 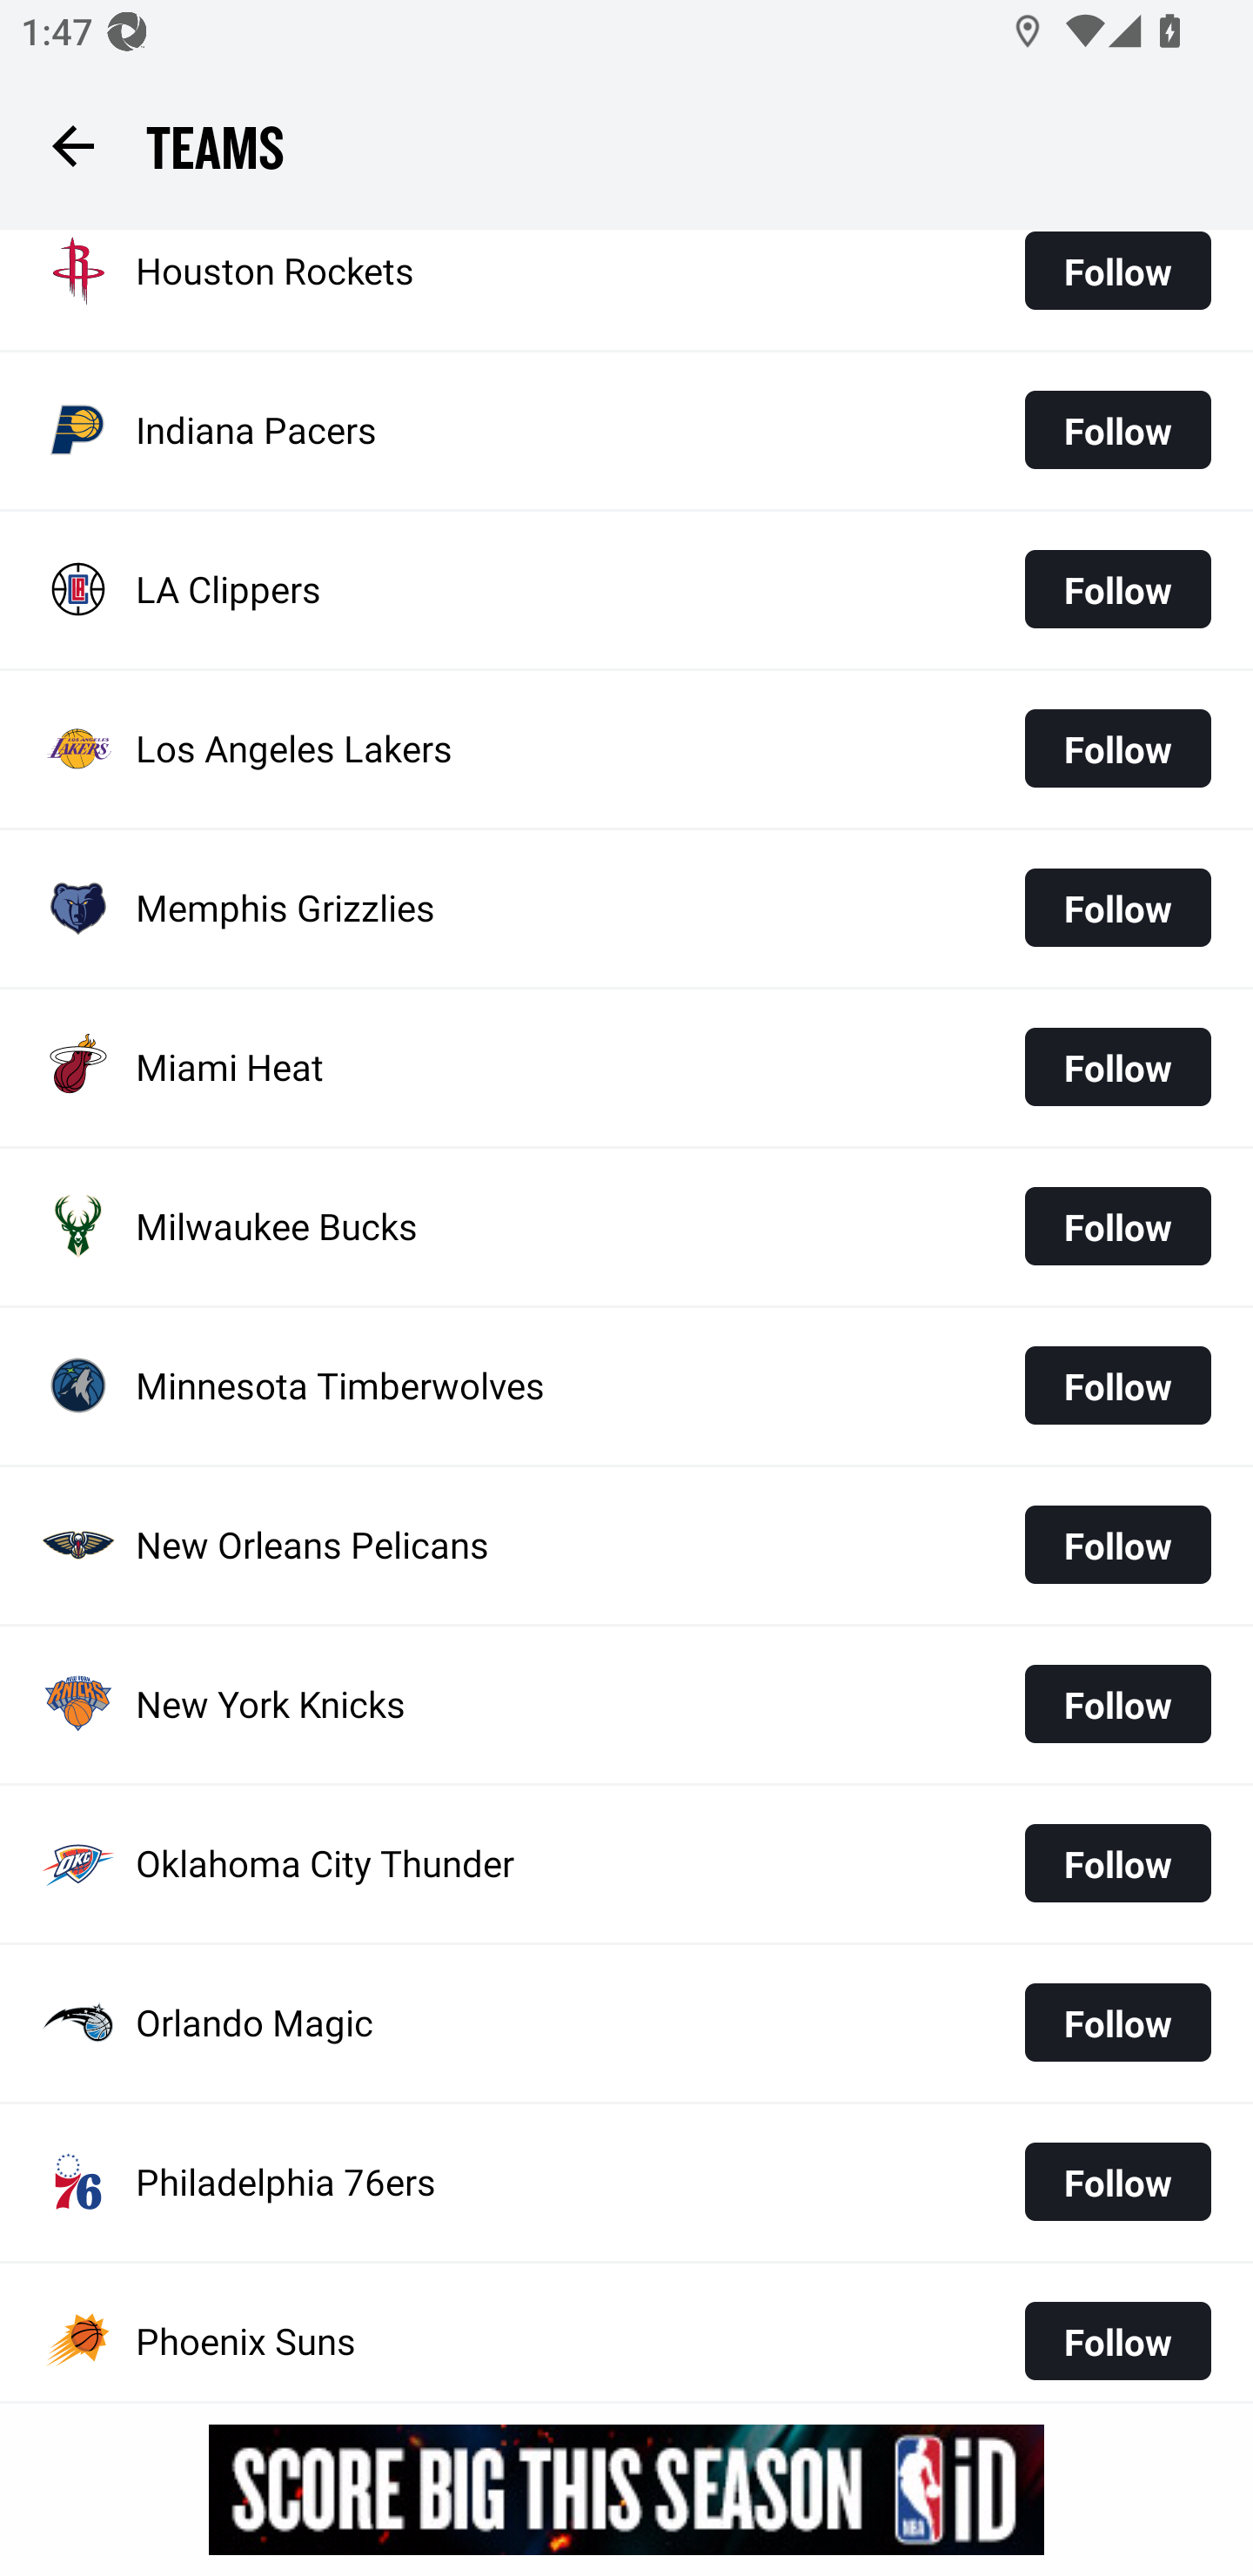 I want to click on Follow, so click(x=1117, y=1704).